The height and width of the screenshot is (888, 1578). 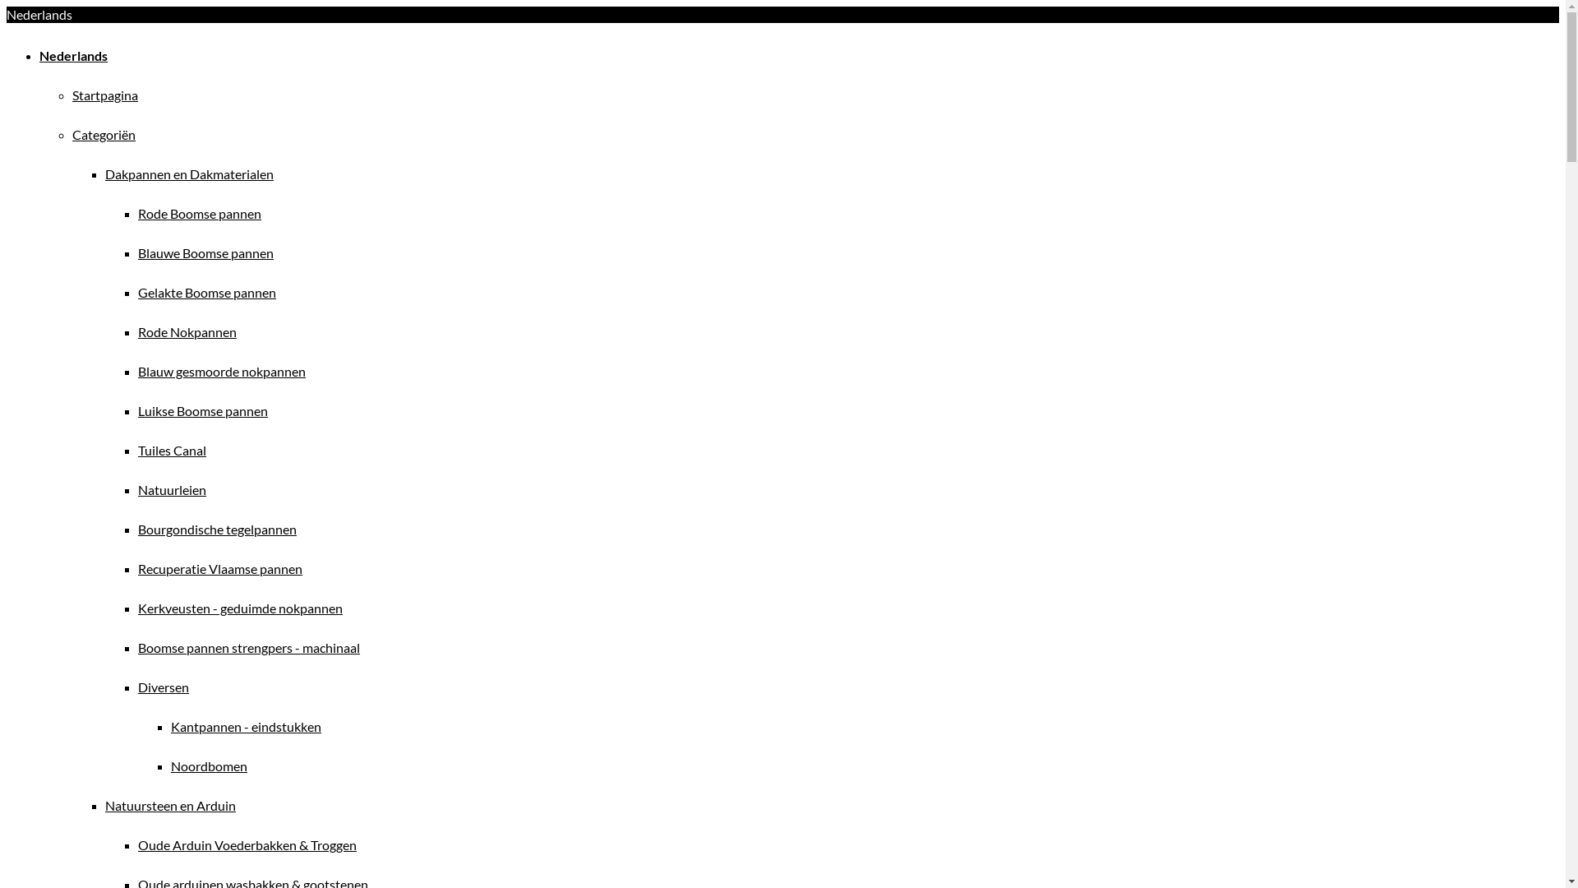 I want to click on Blauwe Boomse pannen, so click(x=205, y=253).